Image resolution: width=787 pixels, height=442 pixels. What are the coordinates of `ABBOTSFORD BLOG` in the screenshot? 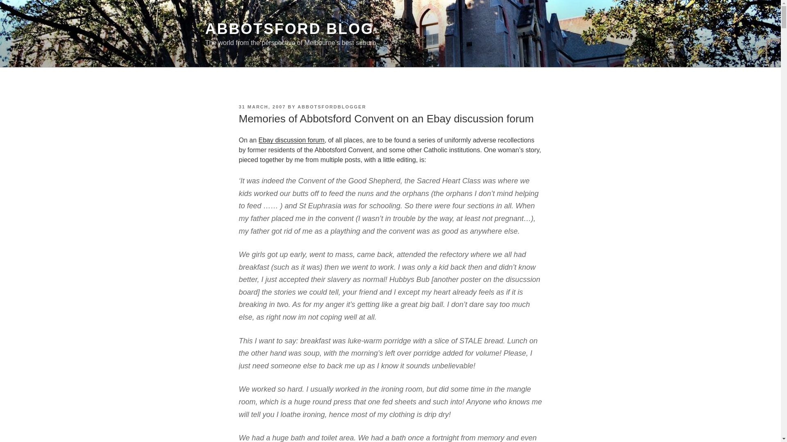 It's located at (289, 29).